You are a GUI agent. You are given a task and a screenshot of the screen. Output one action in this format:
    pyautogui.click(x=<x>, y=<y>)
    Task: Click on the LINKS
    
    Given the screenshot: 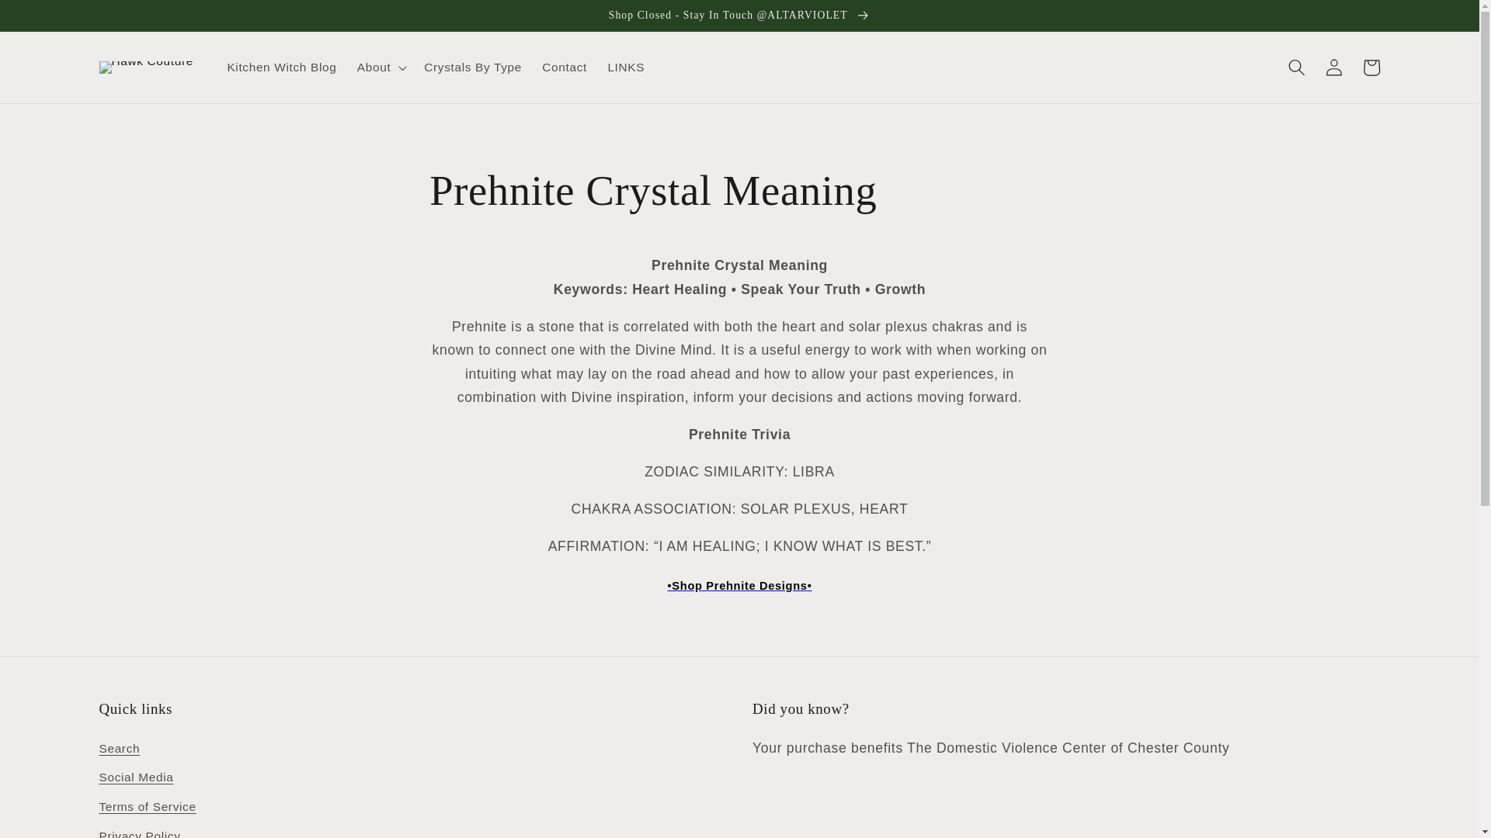 What is the action you would take?
    pyautogui.click(x=626, y=67)
    